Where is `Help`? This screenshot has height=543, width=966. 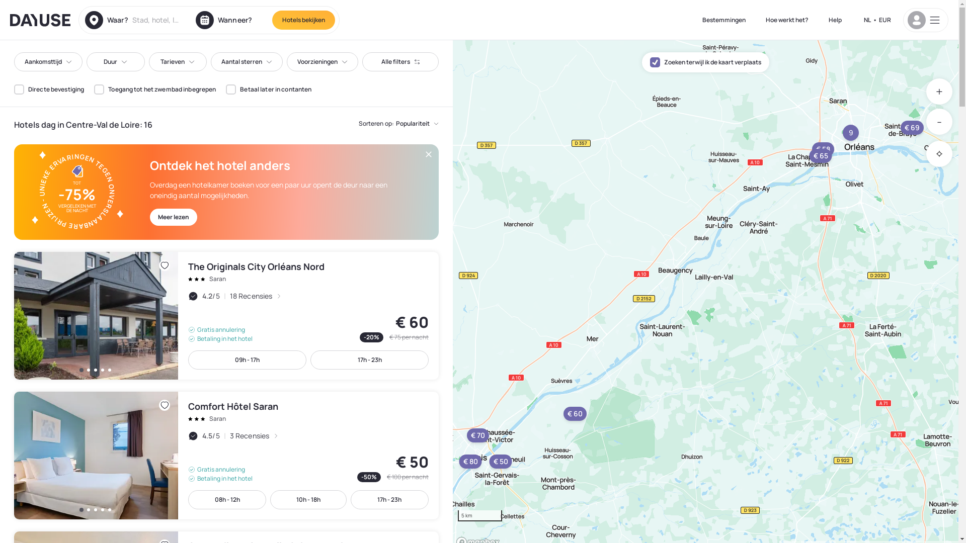
Help is located at coordinates (835, 20).